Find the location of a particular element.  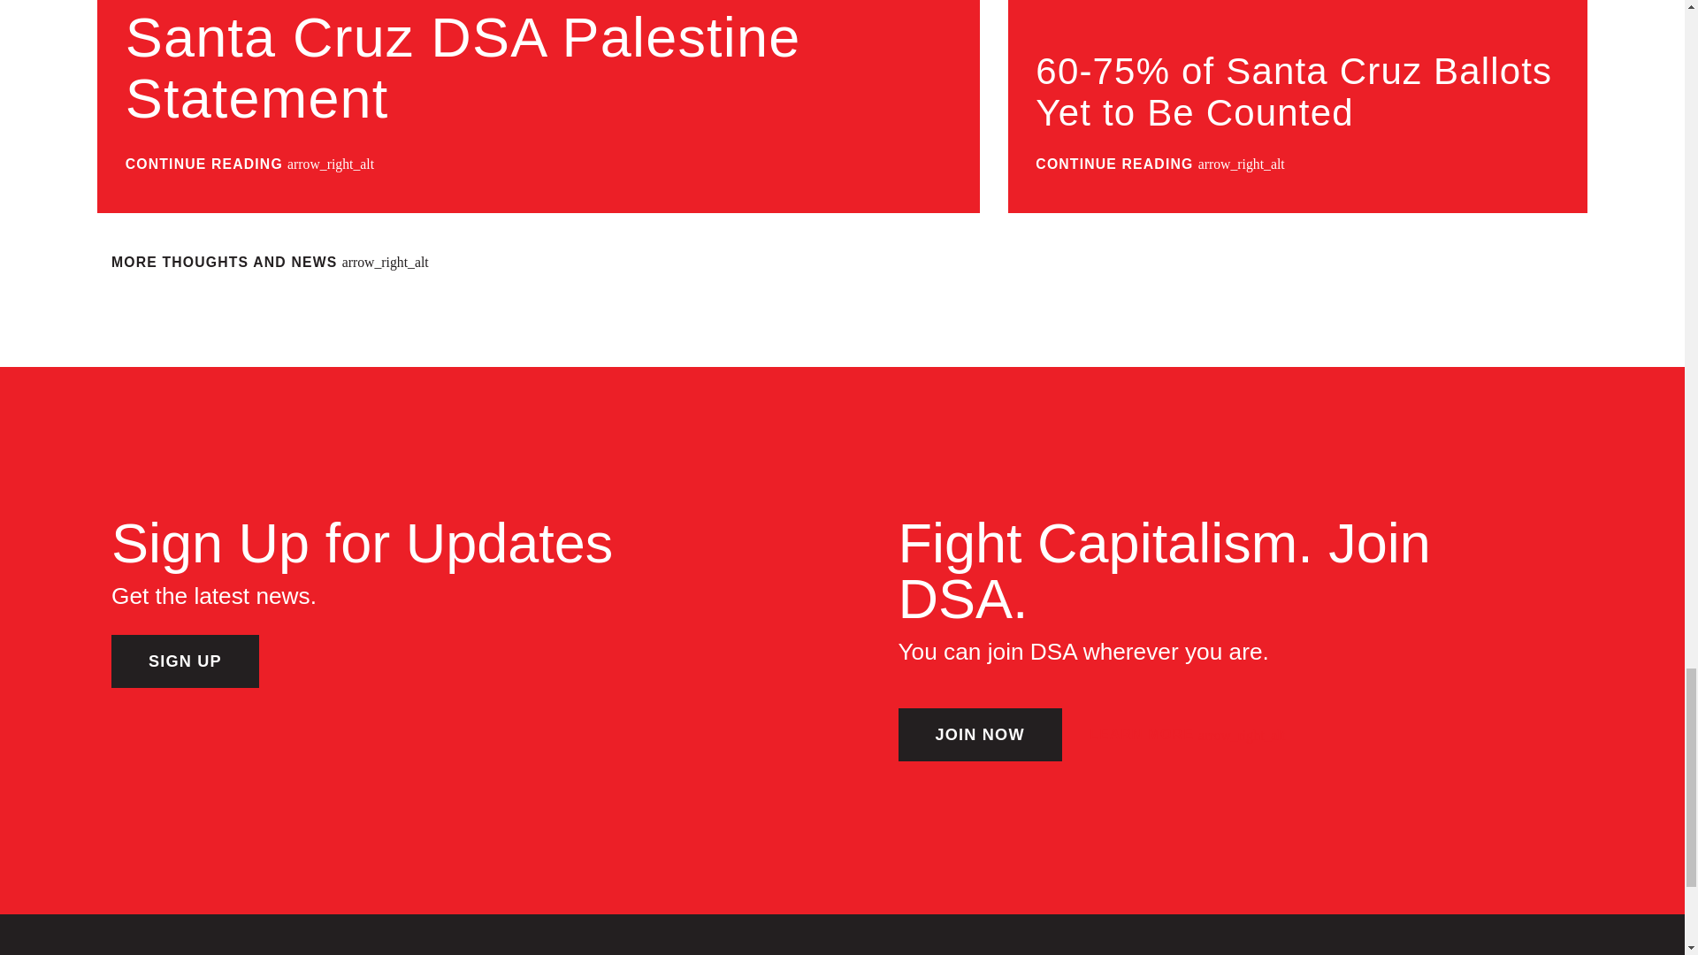

SIGN UP is located at coordinates (186, 661).